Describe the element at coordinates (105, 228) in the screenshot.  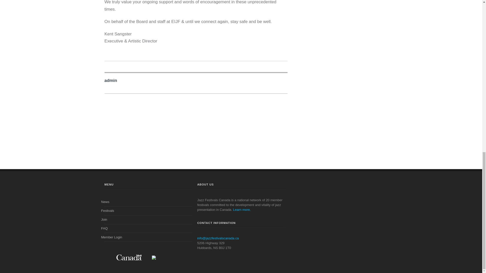
I see `FAQ` at that location.